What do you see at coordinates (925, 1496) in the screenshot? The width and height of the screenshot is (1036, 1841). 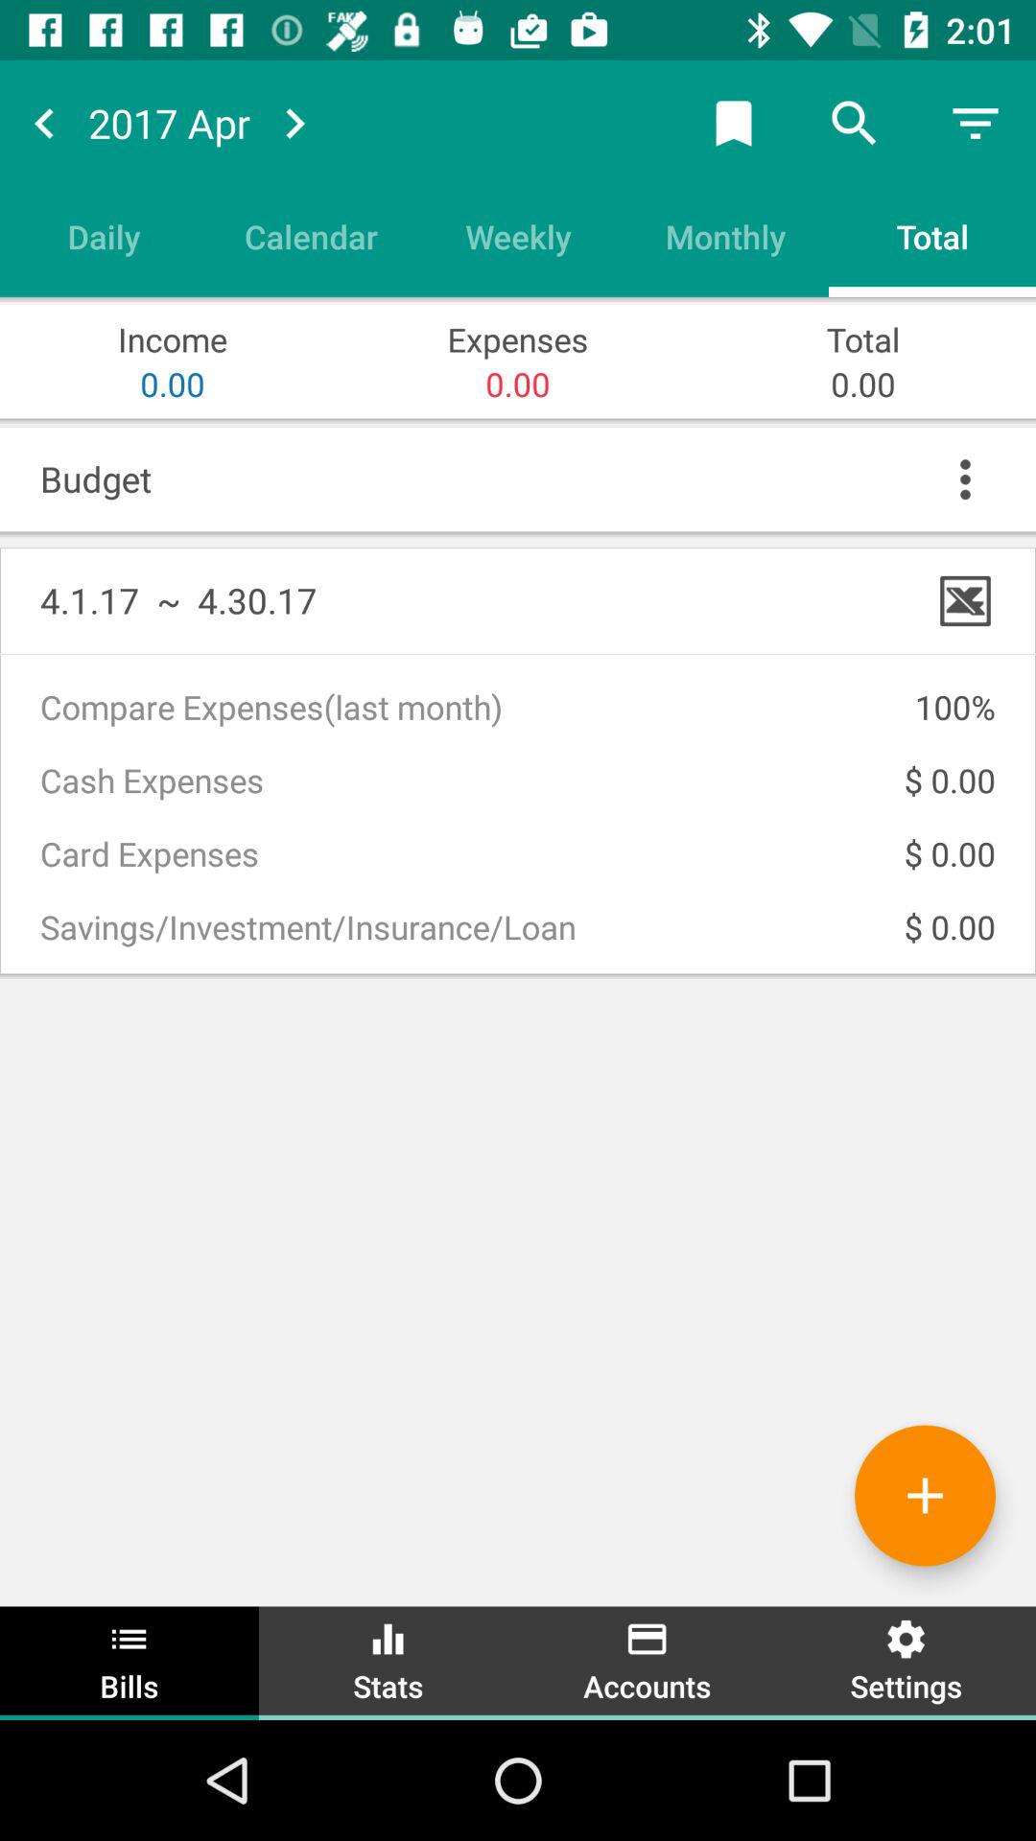 I see `to add a bill` at bounding box center [925, 1496].